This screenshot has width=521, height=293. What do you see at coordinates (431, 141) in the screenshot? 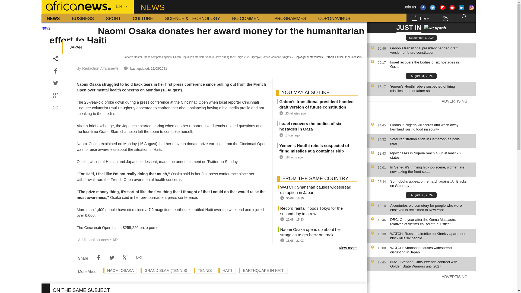
I see `Voter registration ends in Cameroon as polls near` at bounding box center [431, 141].